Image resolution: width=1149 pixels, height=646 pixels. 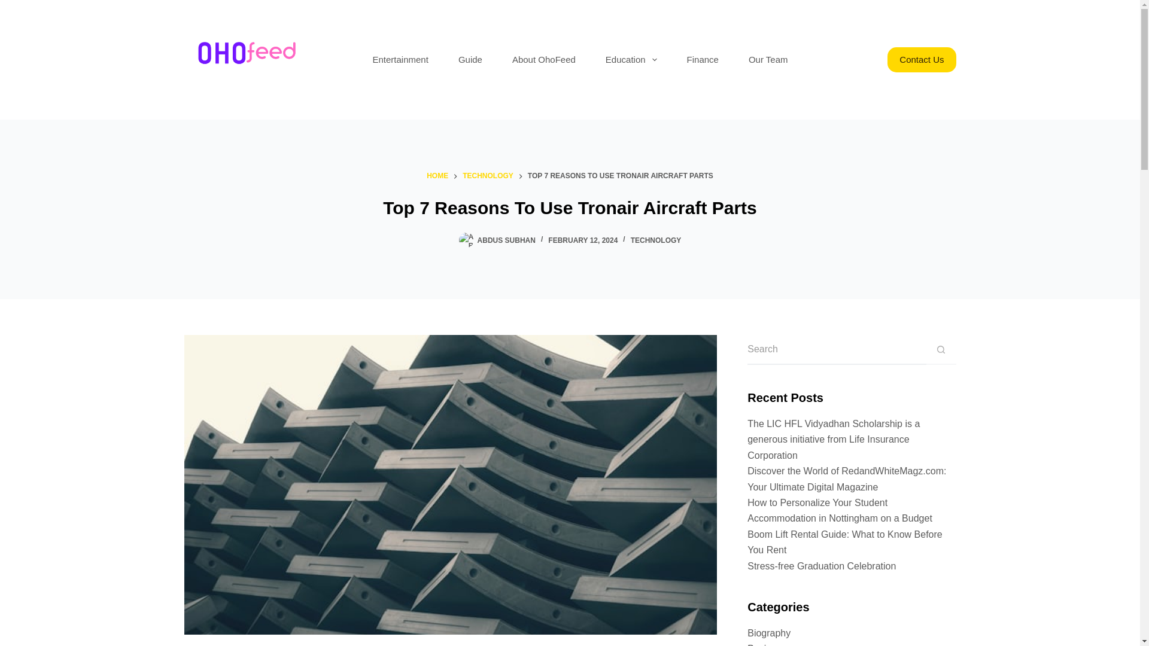 What do you see at coordinates (631, 60) in the screenshot?
I see `Education` at bounding box center [631, 60].